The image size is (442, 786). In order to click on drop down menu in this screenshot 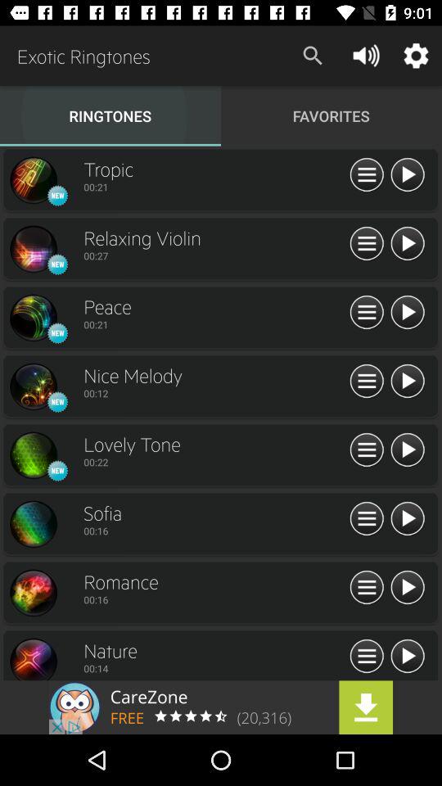, I will do `click(367, 382)`.